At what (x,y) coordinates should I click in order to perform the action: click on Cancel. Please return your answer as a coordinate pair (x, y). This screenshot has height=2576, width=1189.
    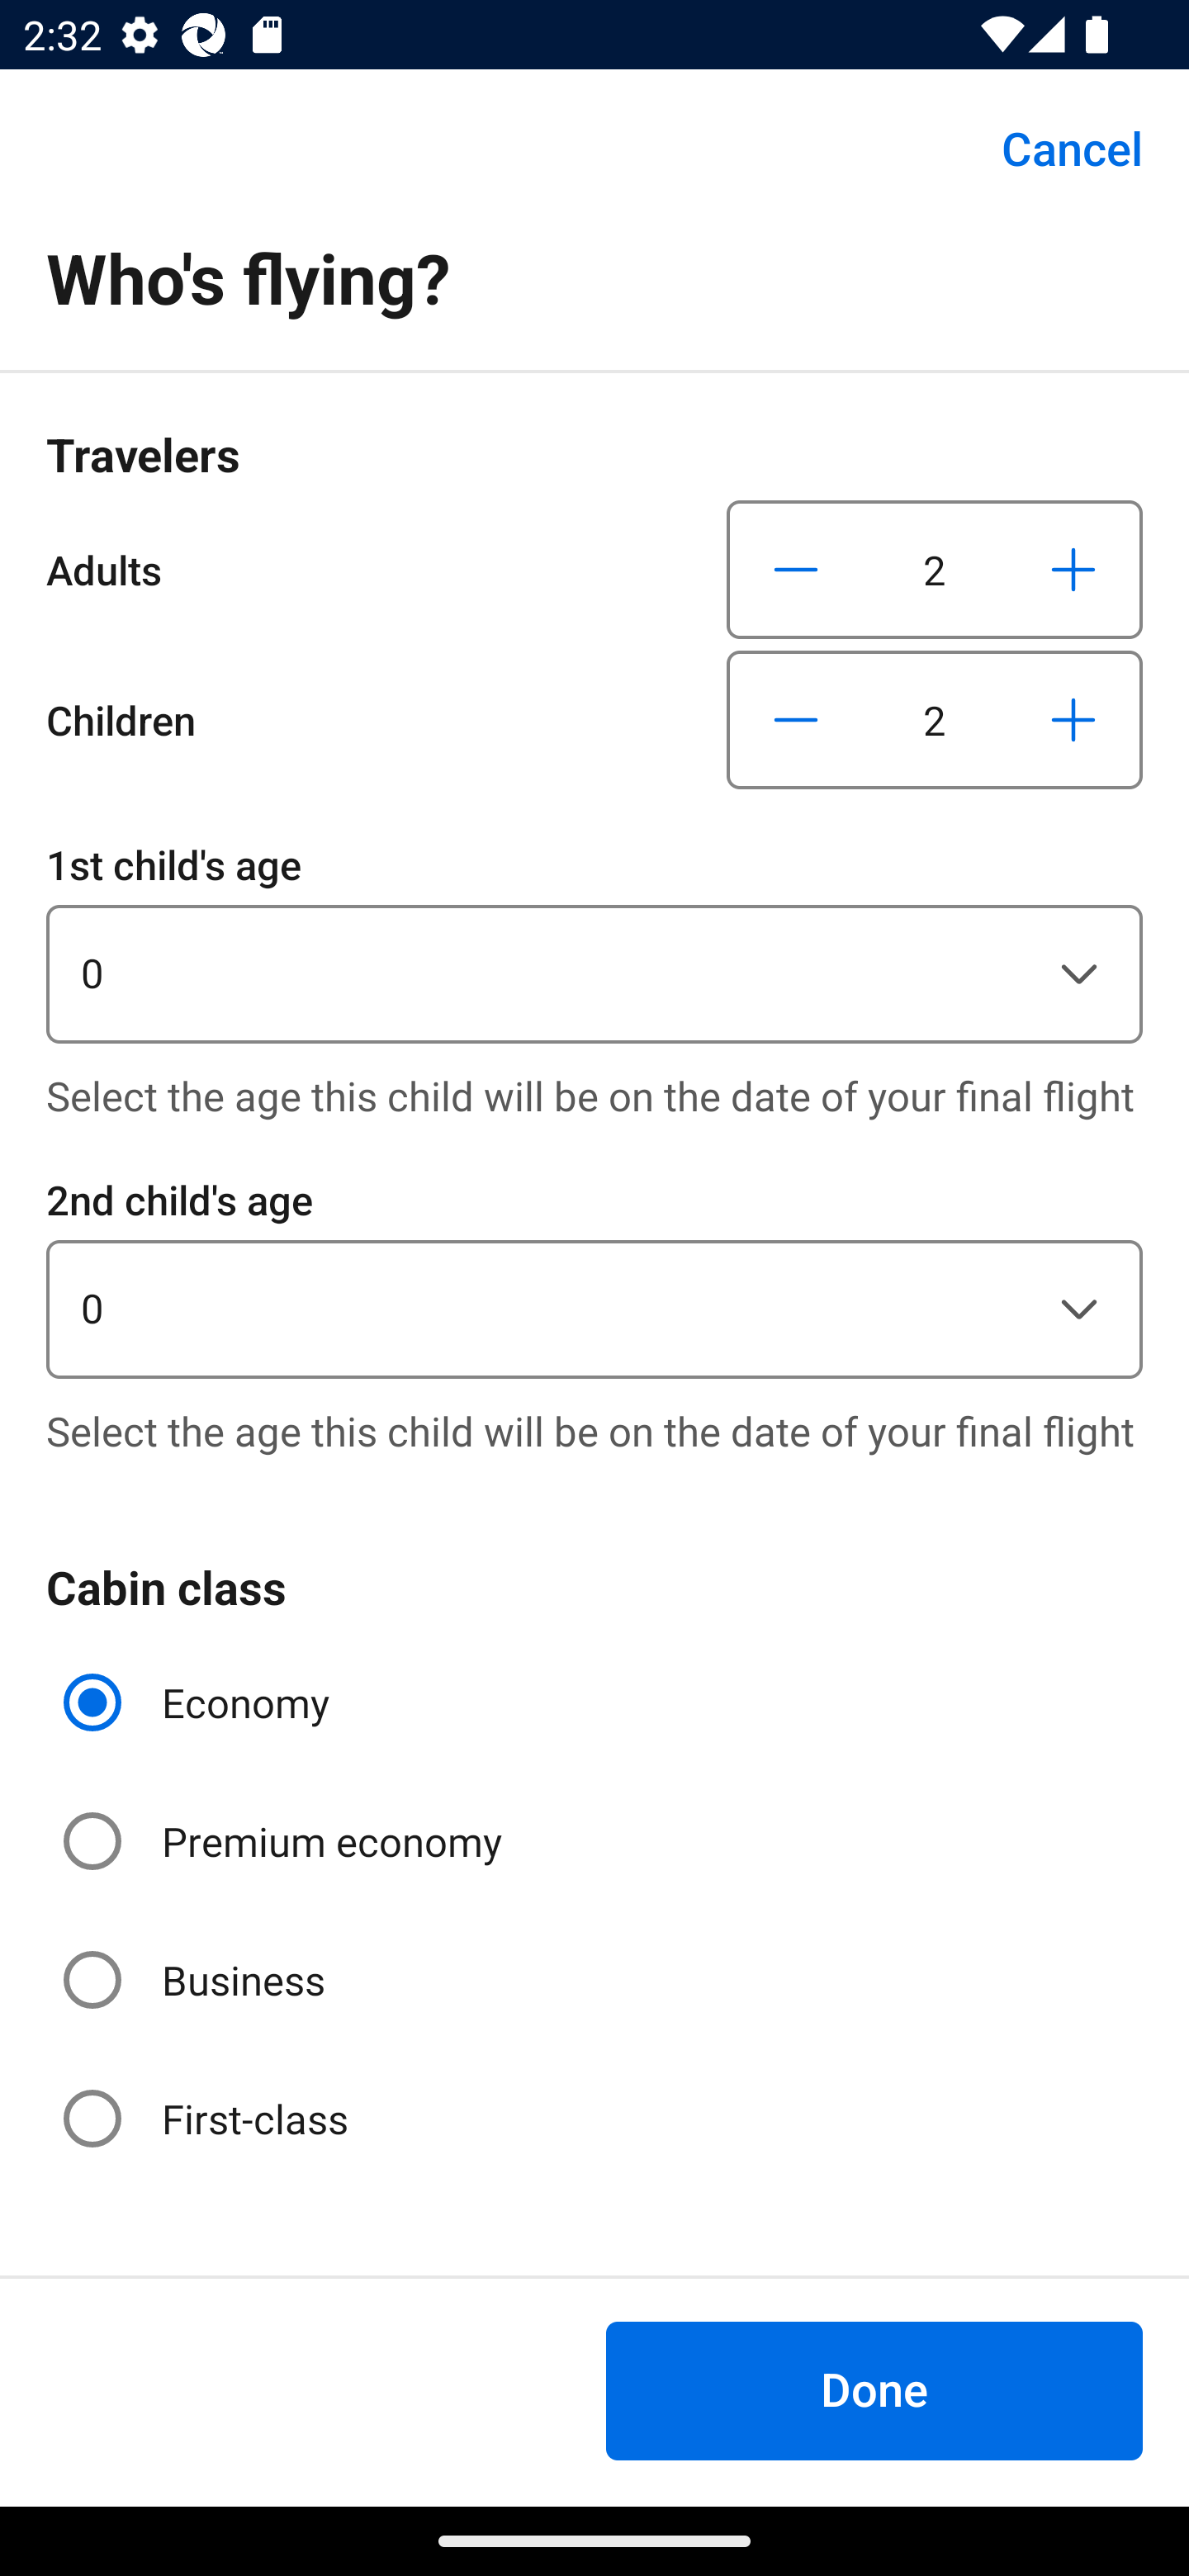
    Looking at the image, I should click on (1054, 149).